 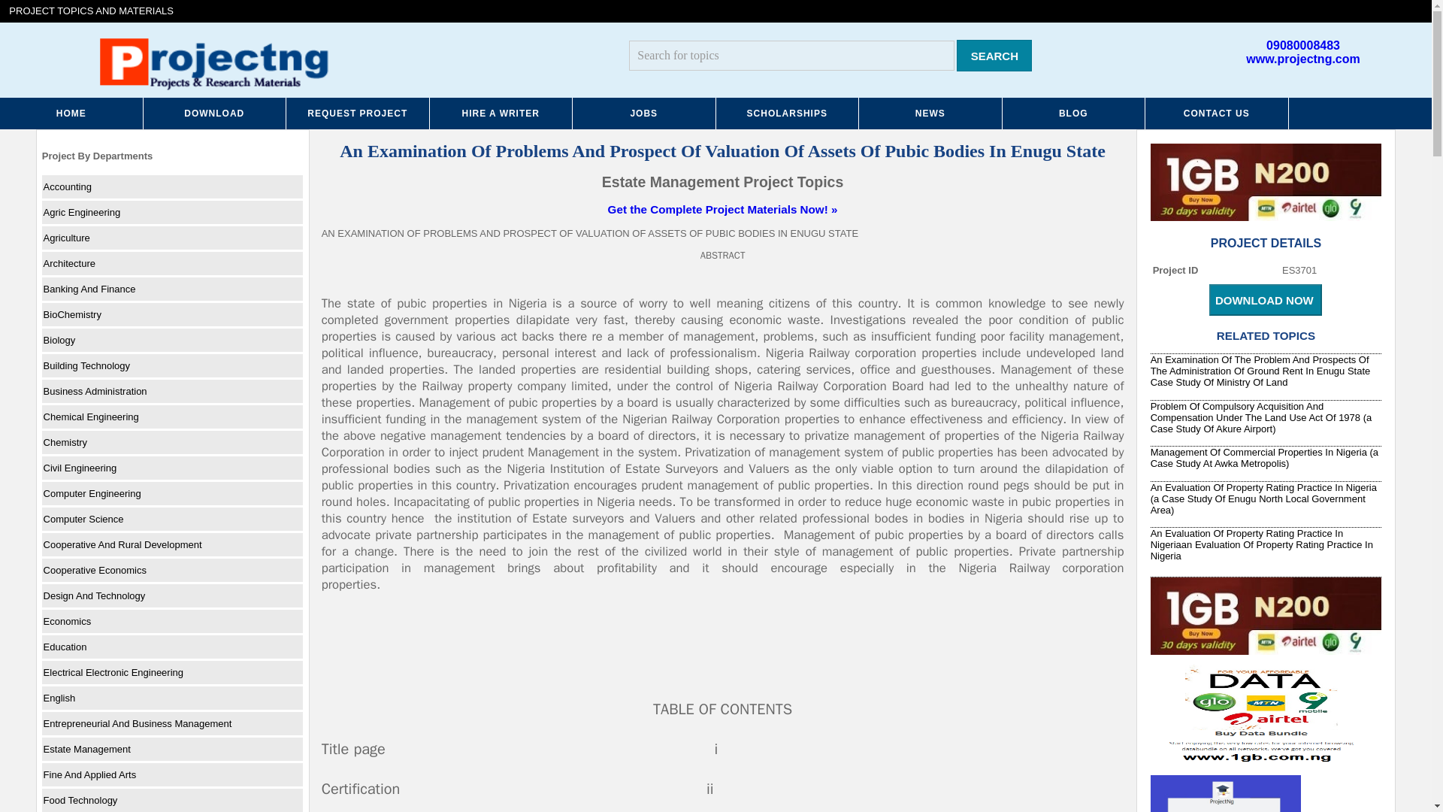 What do you see at coordinates (214, 113) in the screenshot?
I see `DOWNLOAD` at bounding box center [214, 113].